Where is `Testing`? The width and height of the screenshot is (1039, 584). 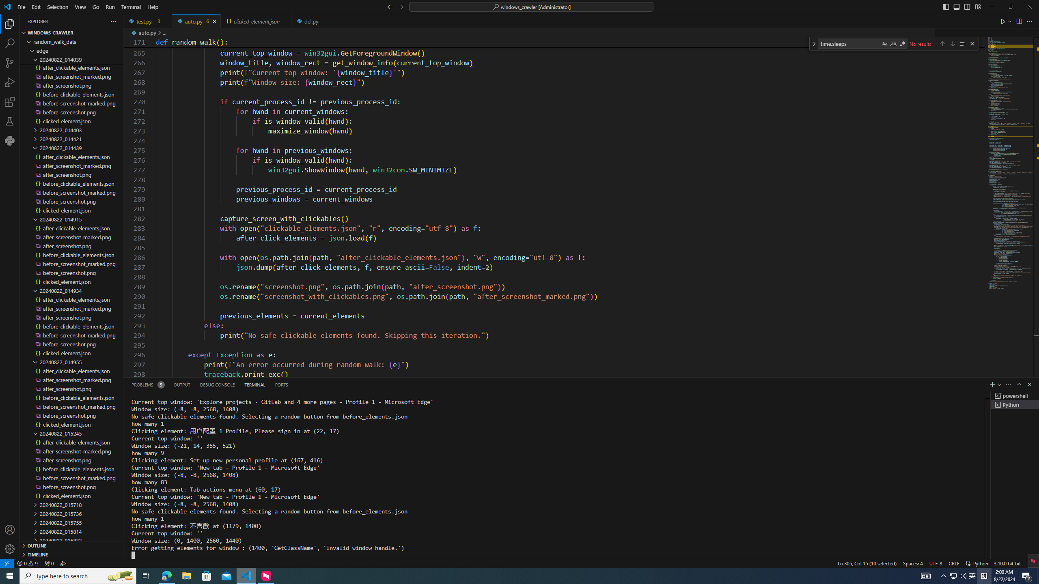 Testing is located at coordinates (10, 121).